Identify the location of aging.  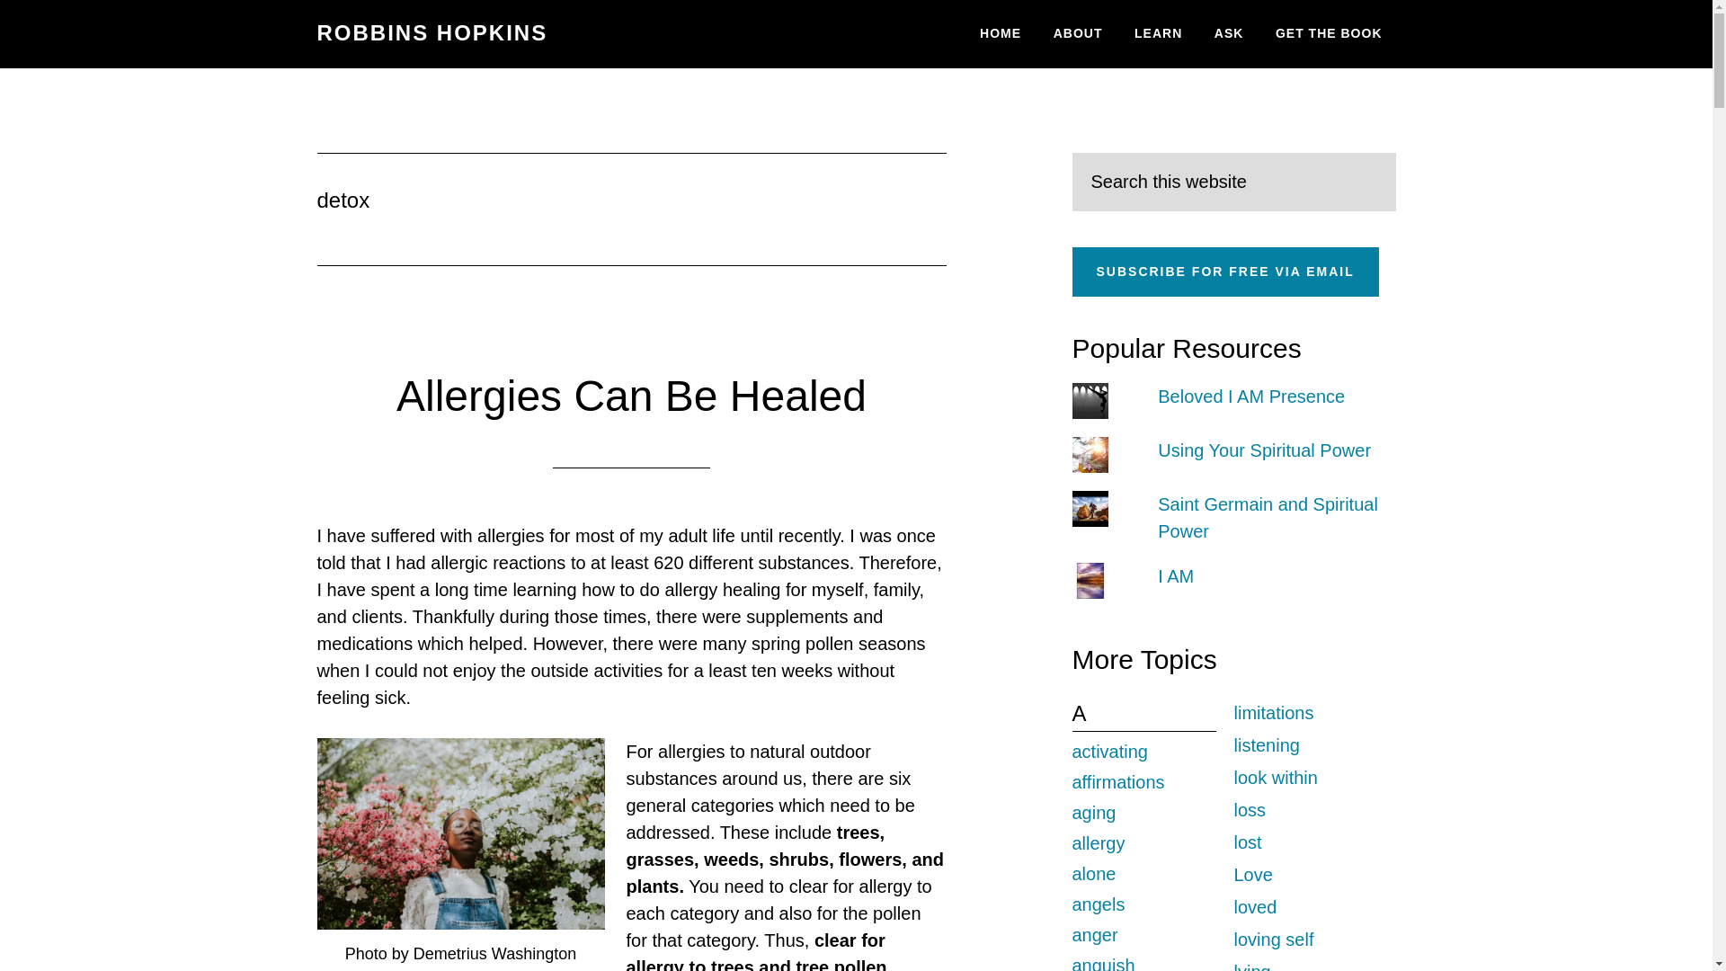
(1093, 813).